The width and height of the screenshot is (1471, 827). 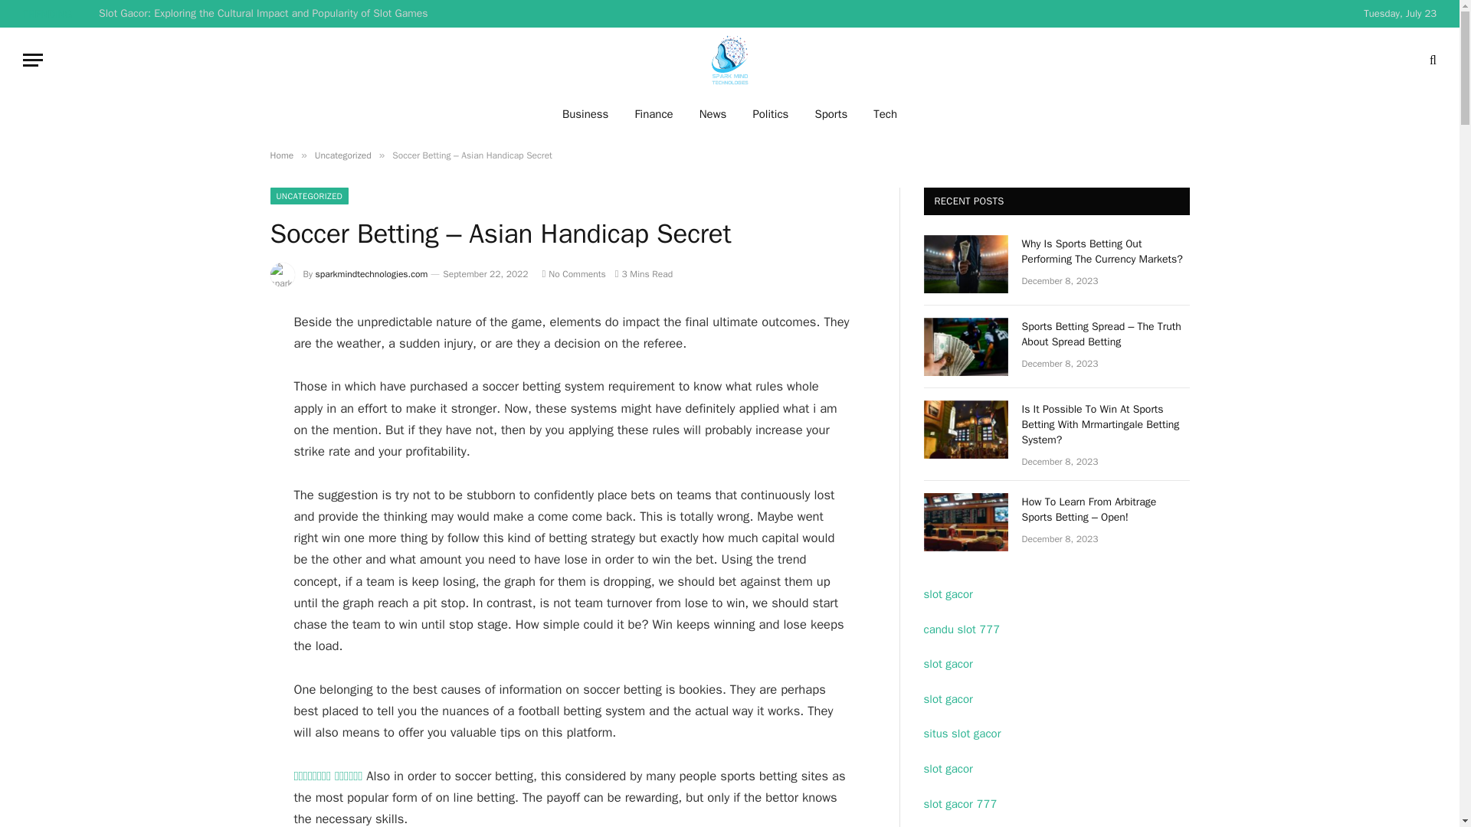 I want to click on sparkmindtechnologies.com, so click(x=372, y=274).